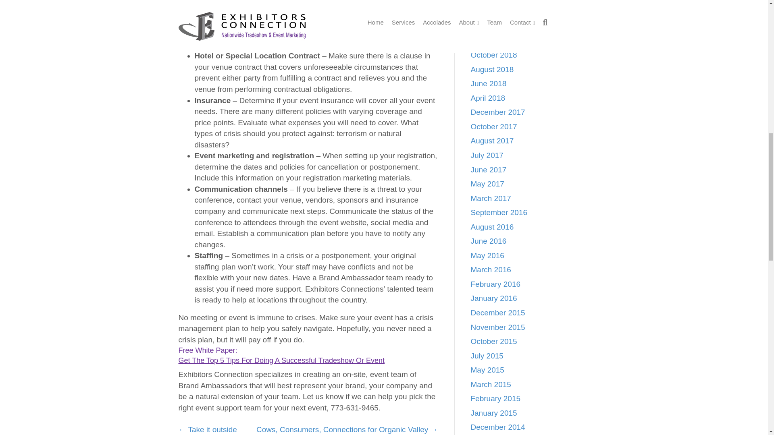  I want to click on February 2019, so click(496, 26).